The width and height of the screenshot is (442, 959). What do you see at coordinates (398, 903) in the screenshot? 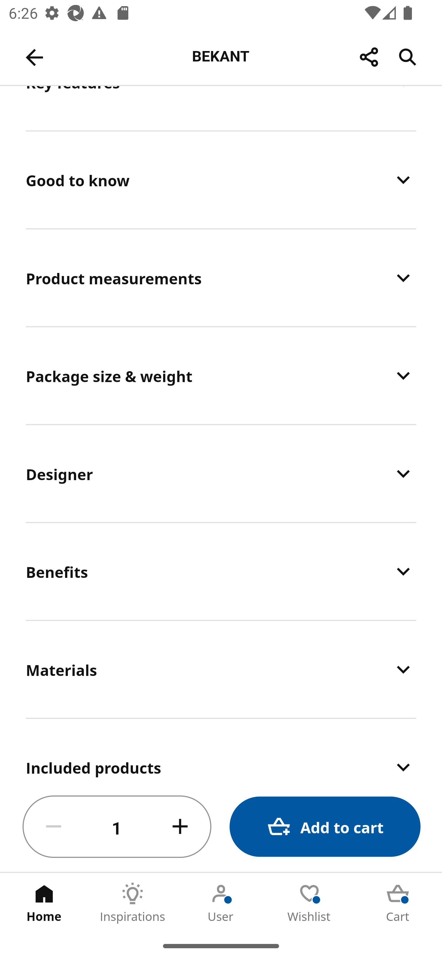
I see `Cart
Tab 5 of 5` at bounding box center [398, 903].